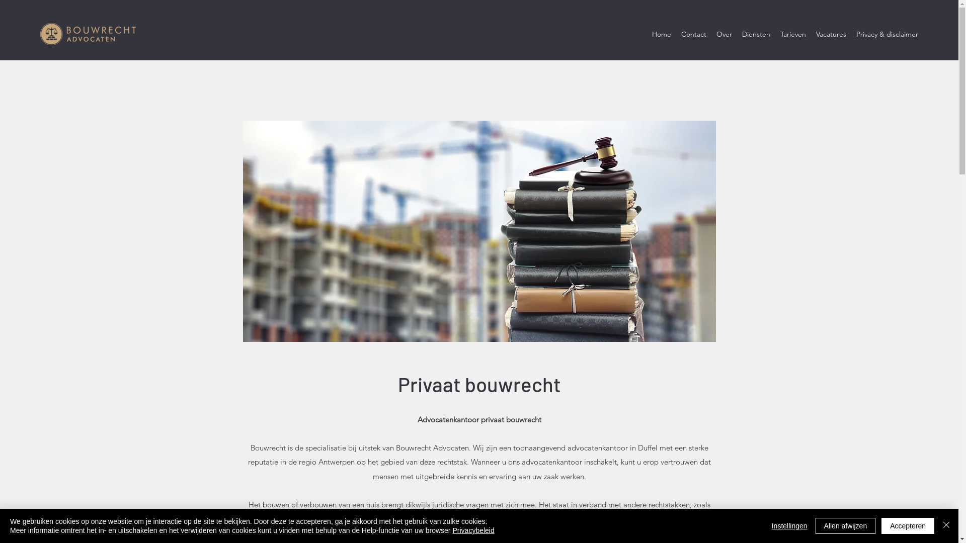  I want to click on Diensten, so click(756, 34).